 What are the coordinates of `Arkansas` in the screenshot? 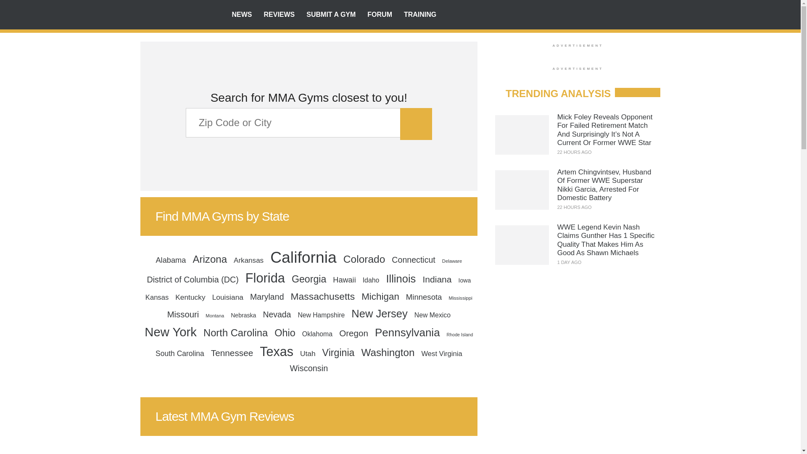 It's located at (248, 260).